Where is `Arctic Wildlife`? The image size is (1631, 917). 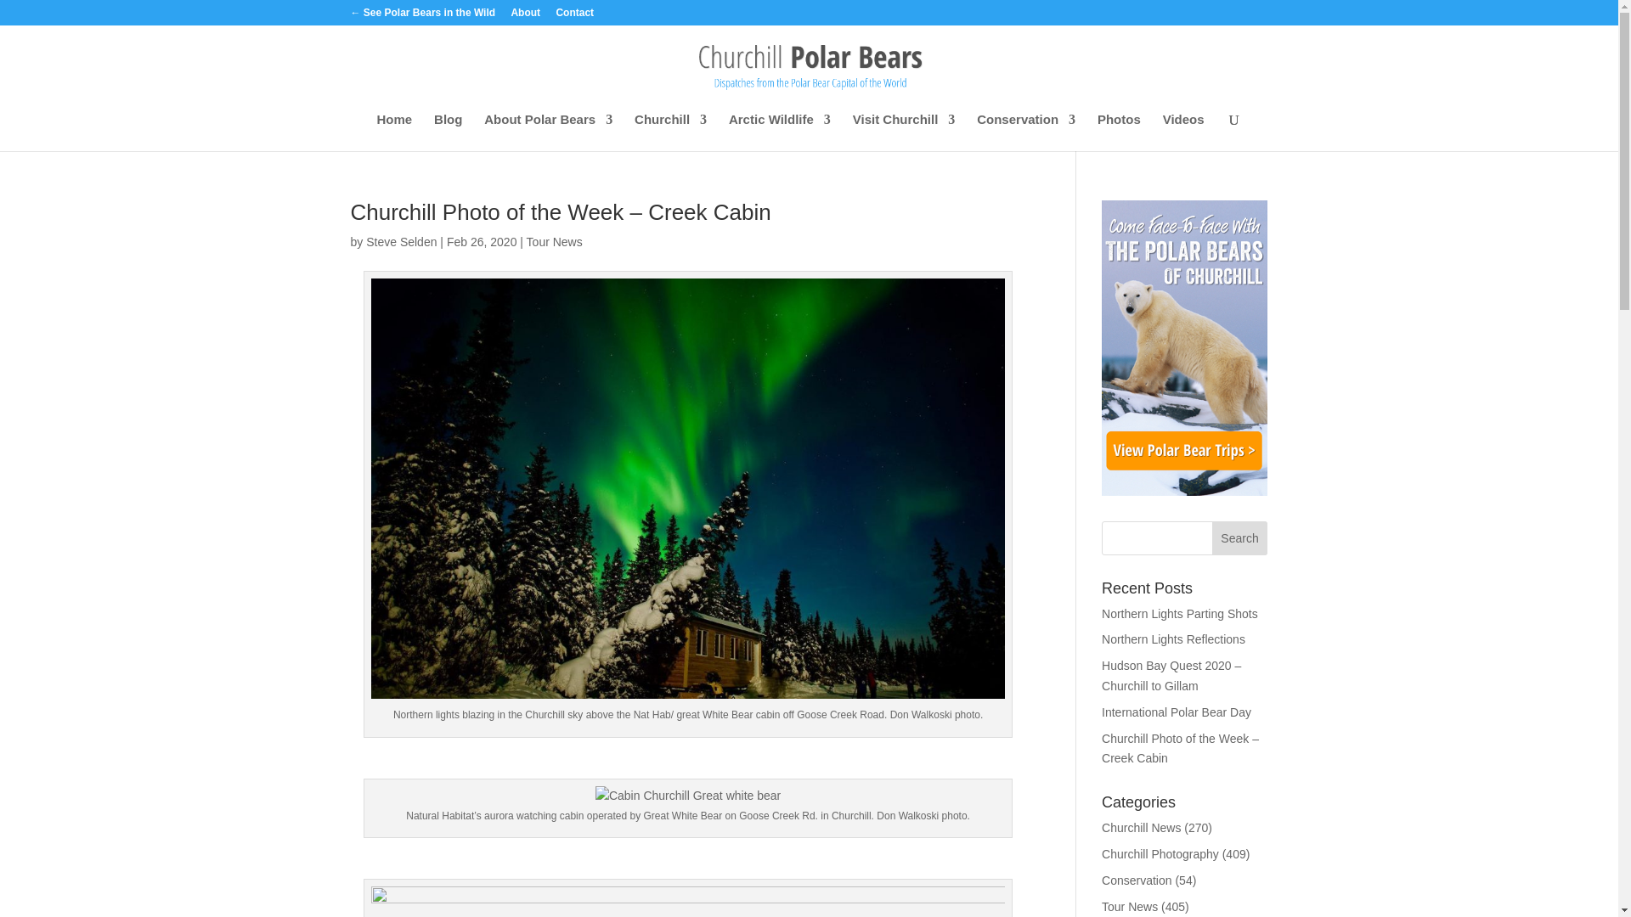 Arctic Wildlife is located at coordinates (780, 132).